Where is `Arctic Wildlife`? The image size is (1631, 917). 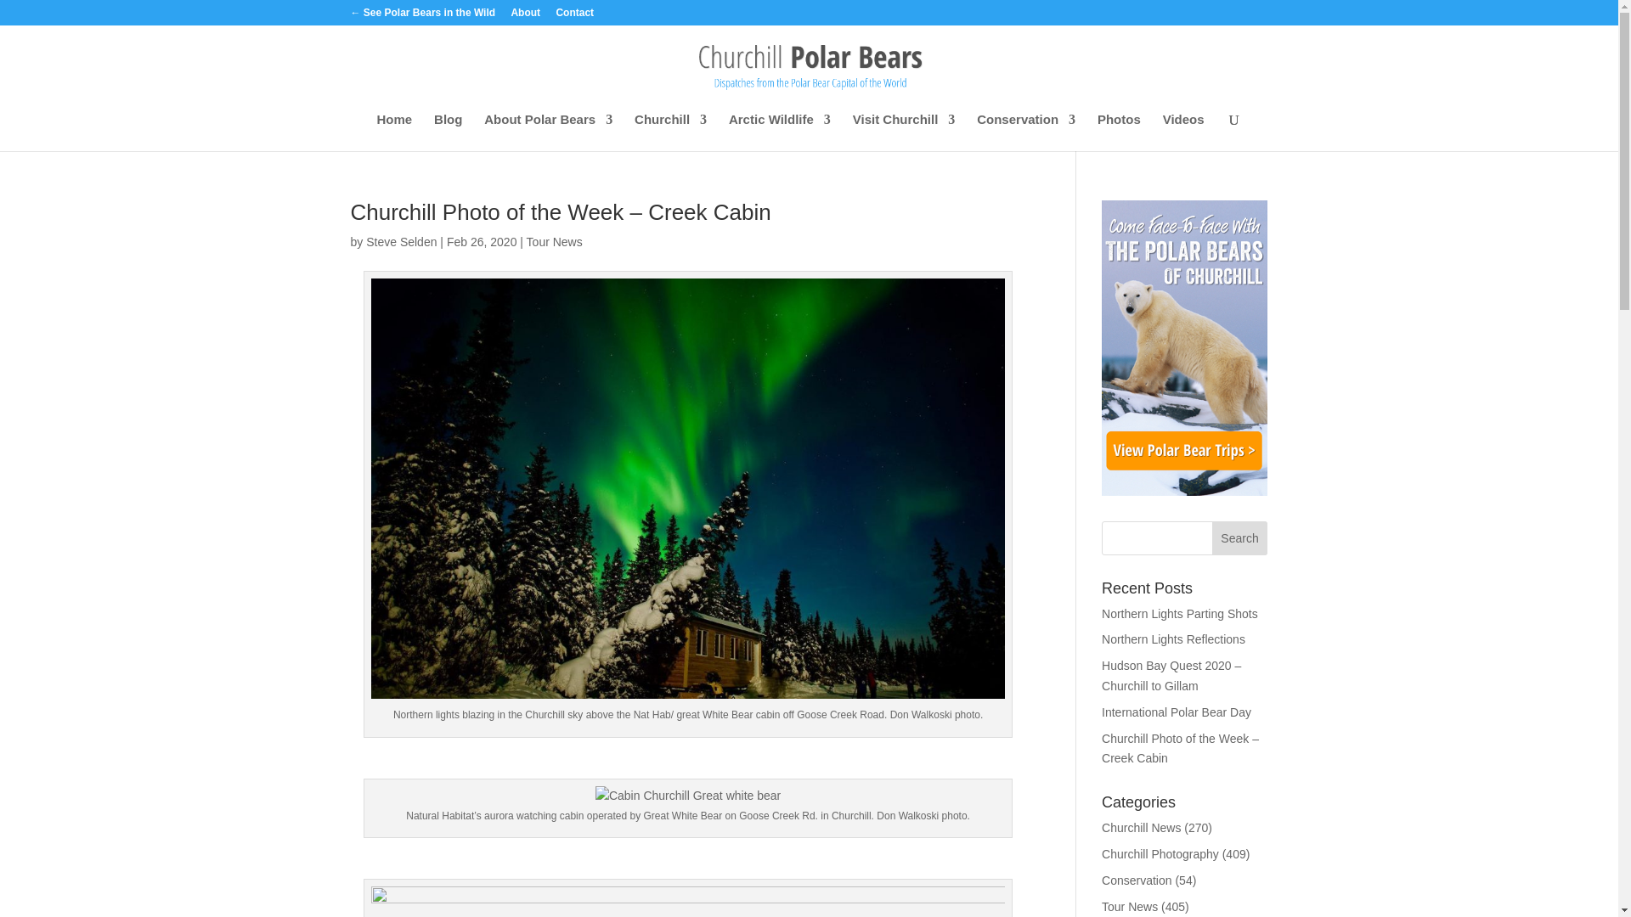 Arctic Wildlife is located at coordinates (780, 132).